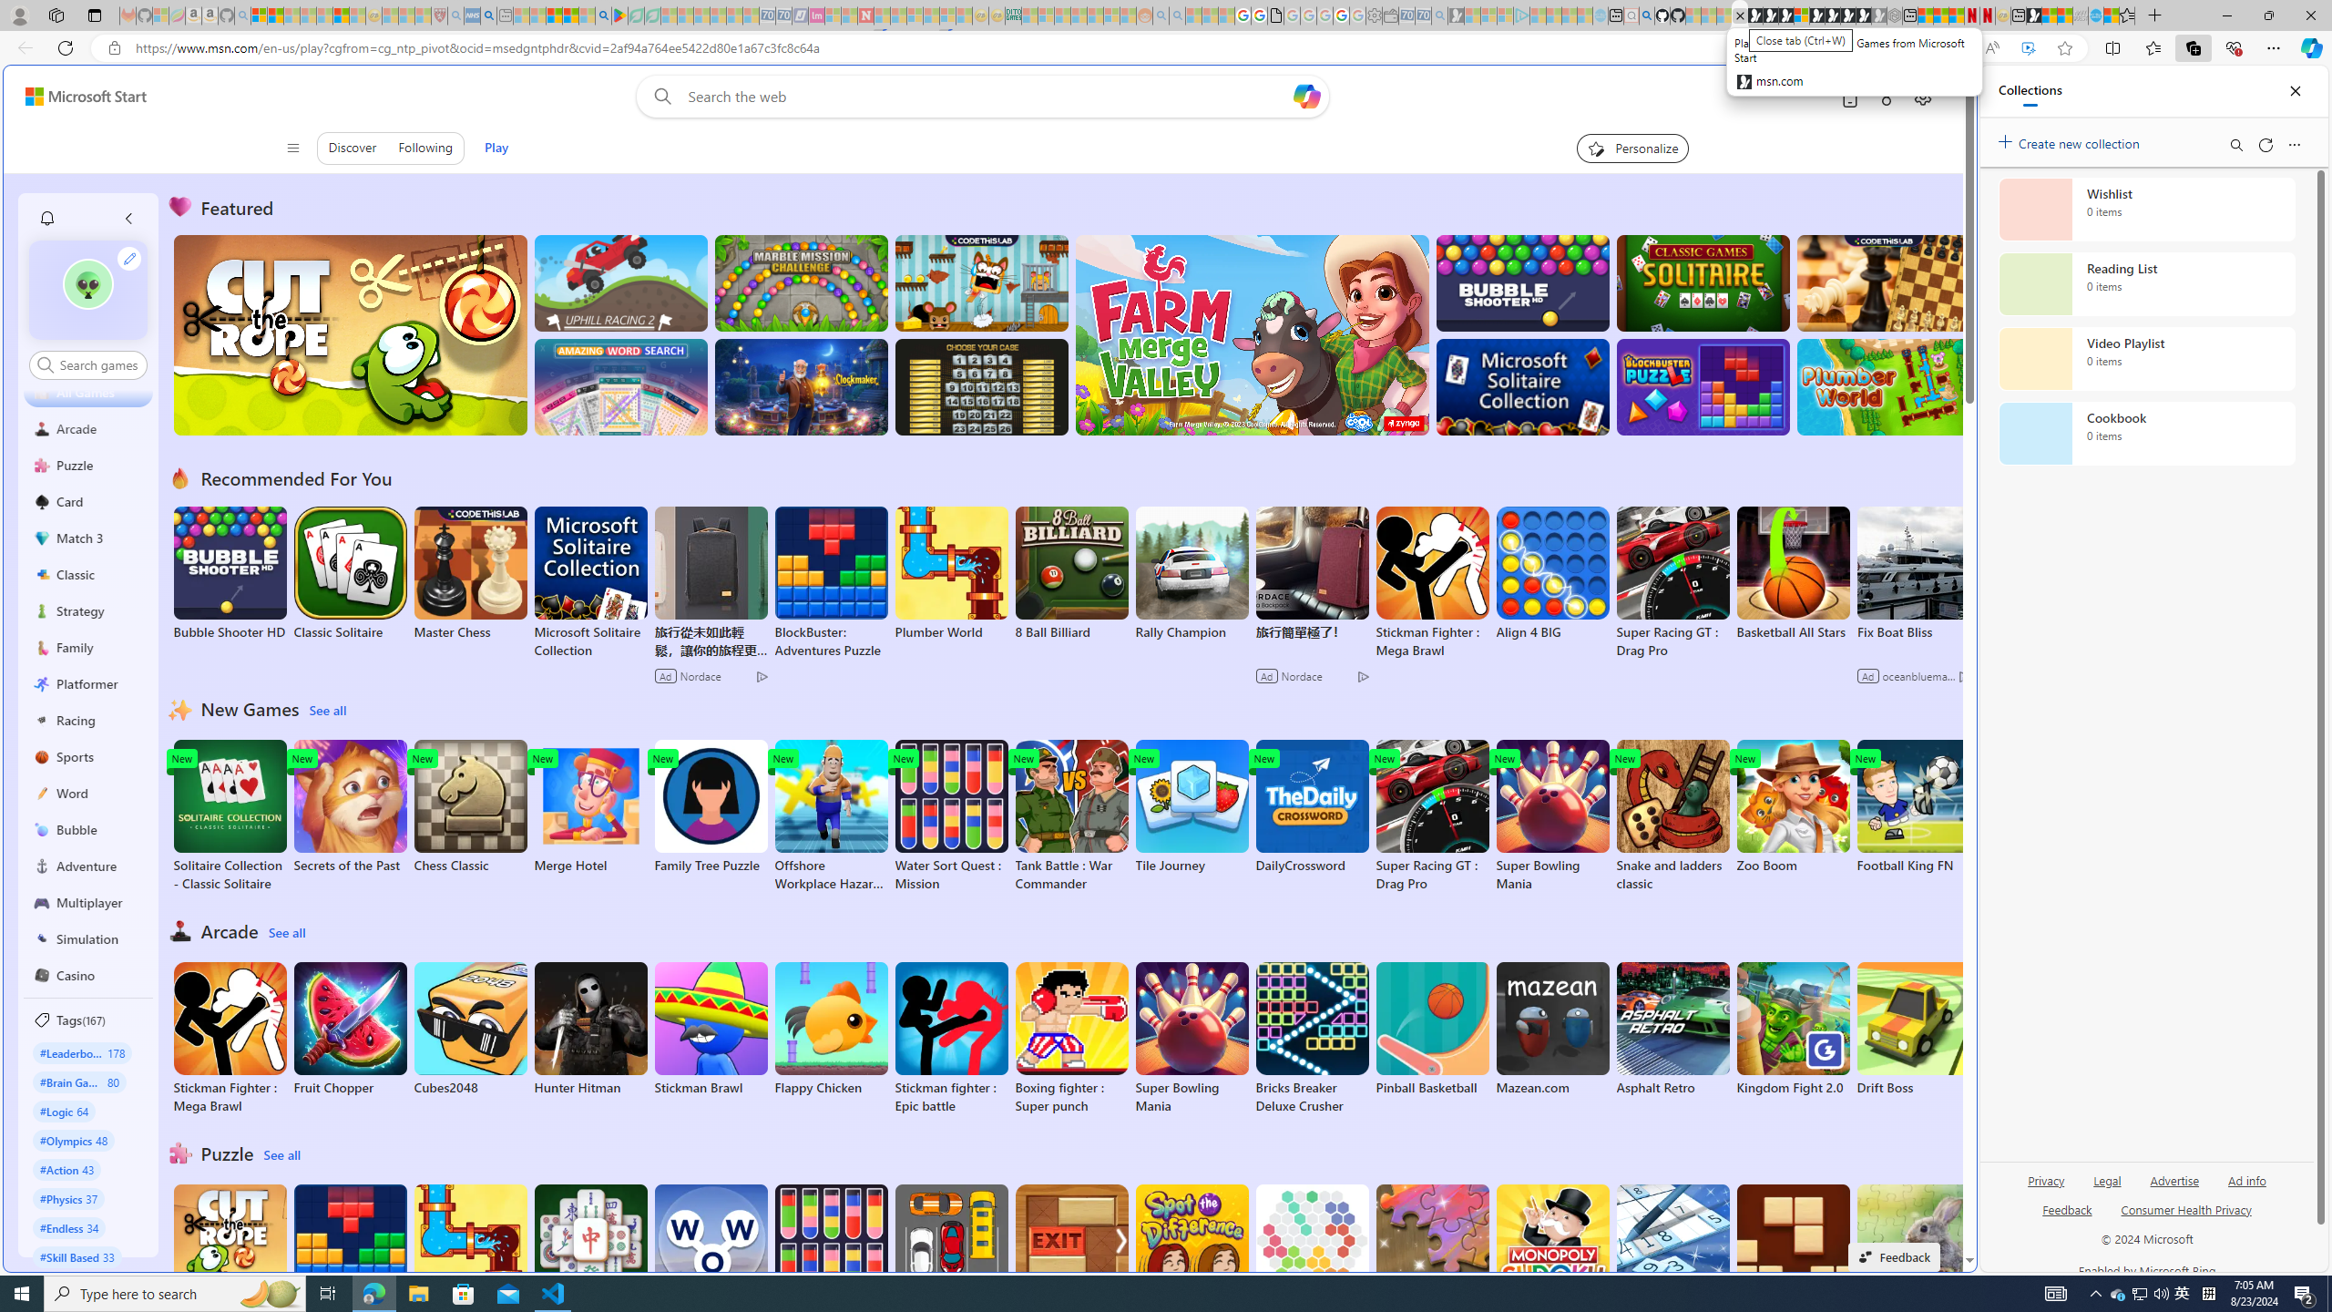 This screenshot has width=2332, height=1312. I want to click on Boxing fighter : Super punch, so click(1071, 1039).